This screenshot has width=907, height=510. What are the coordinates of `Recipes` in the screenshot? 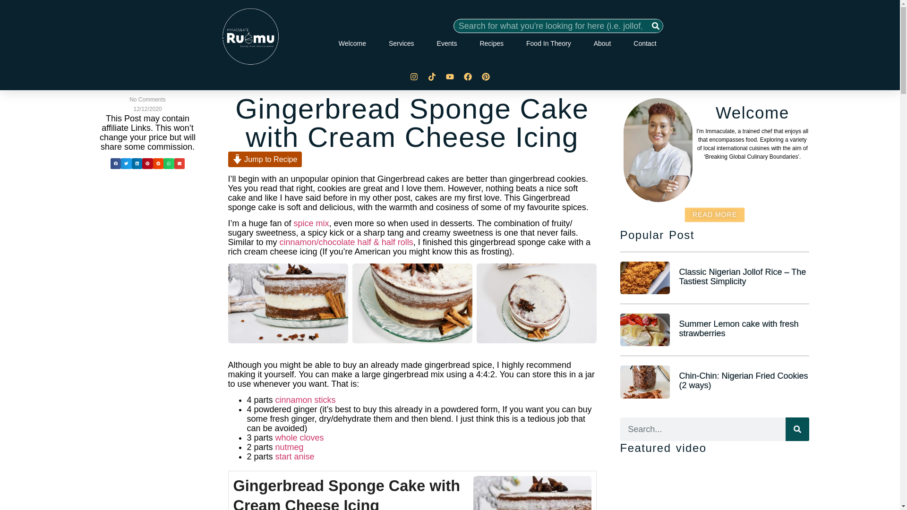 It's located at (491, 43).